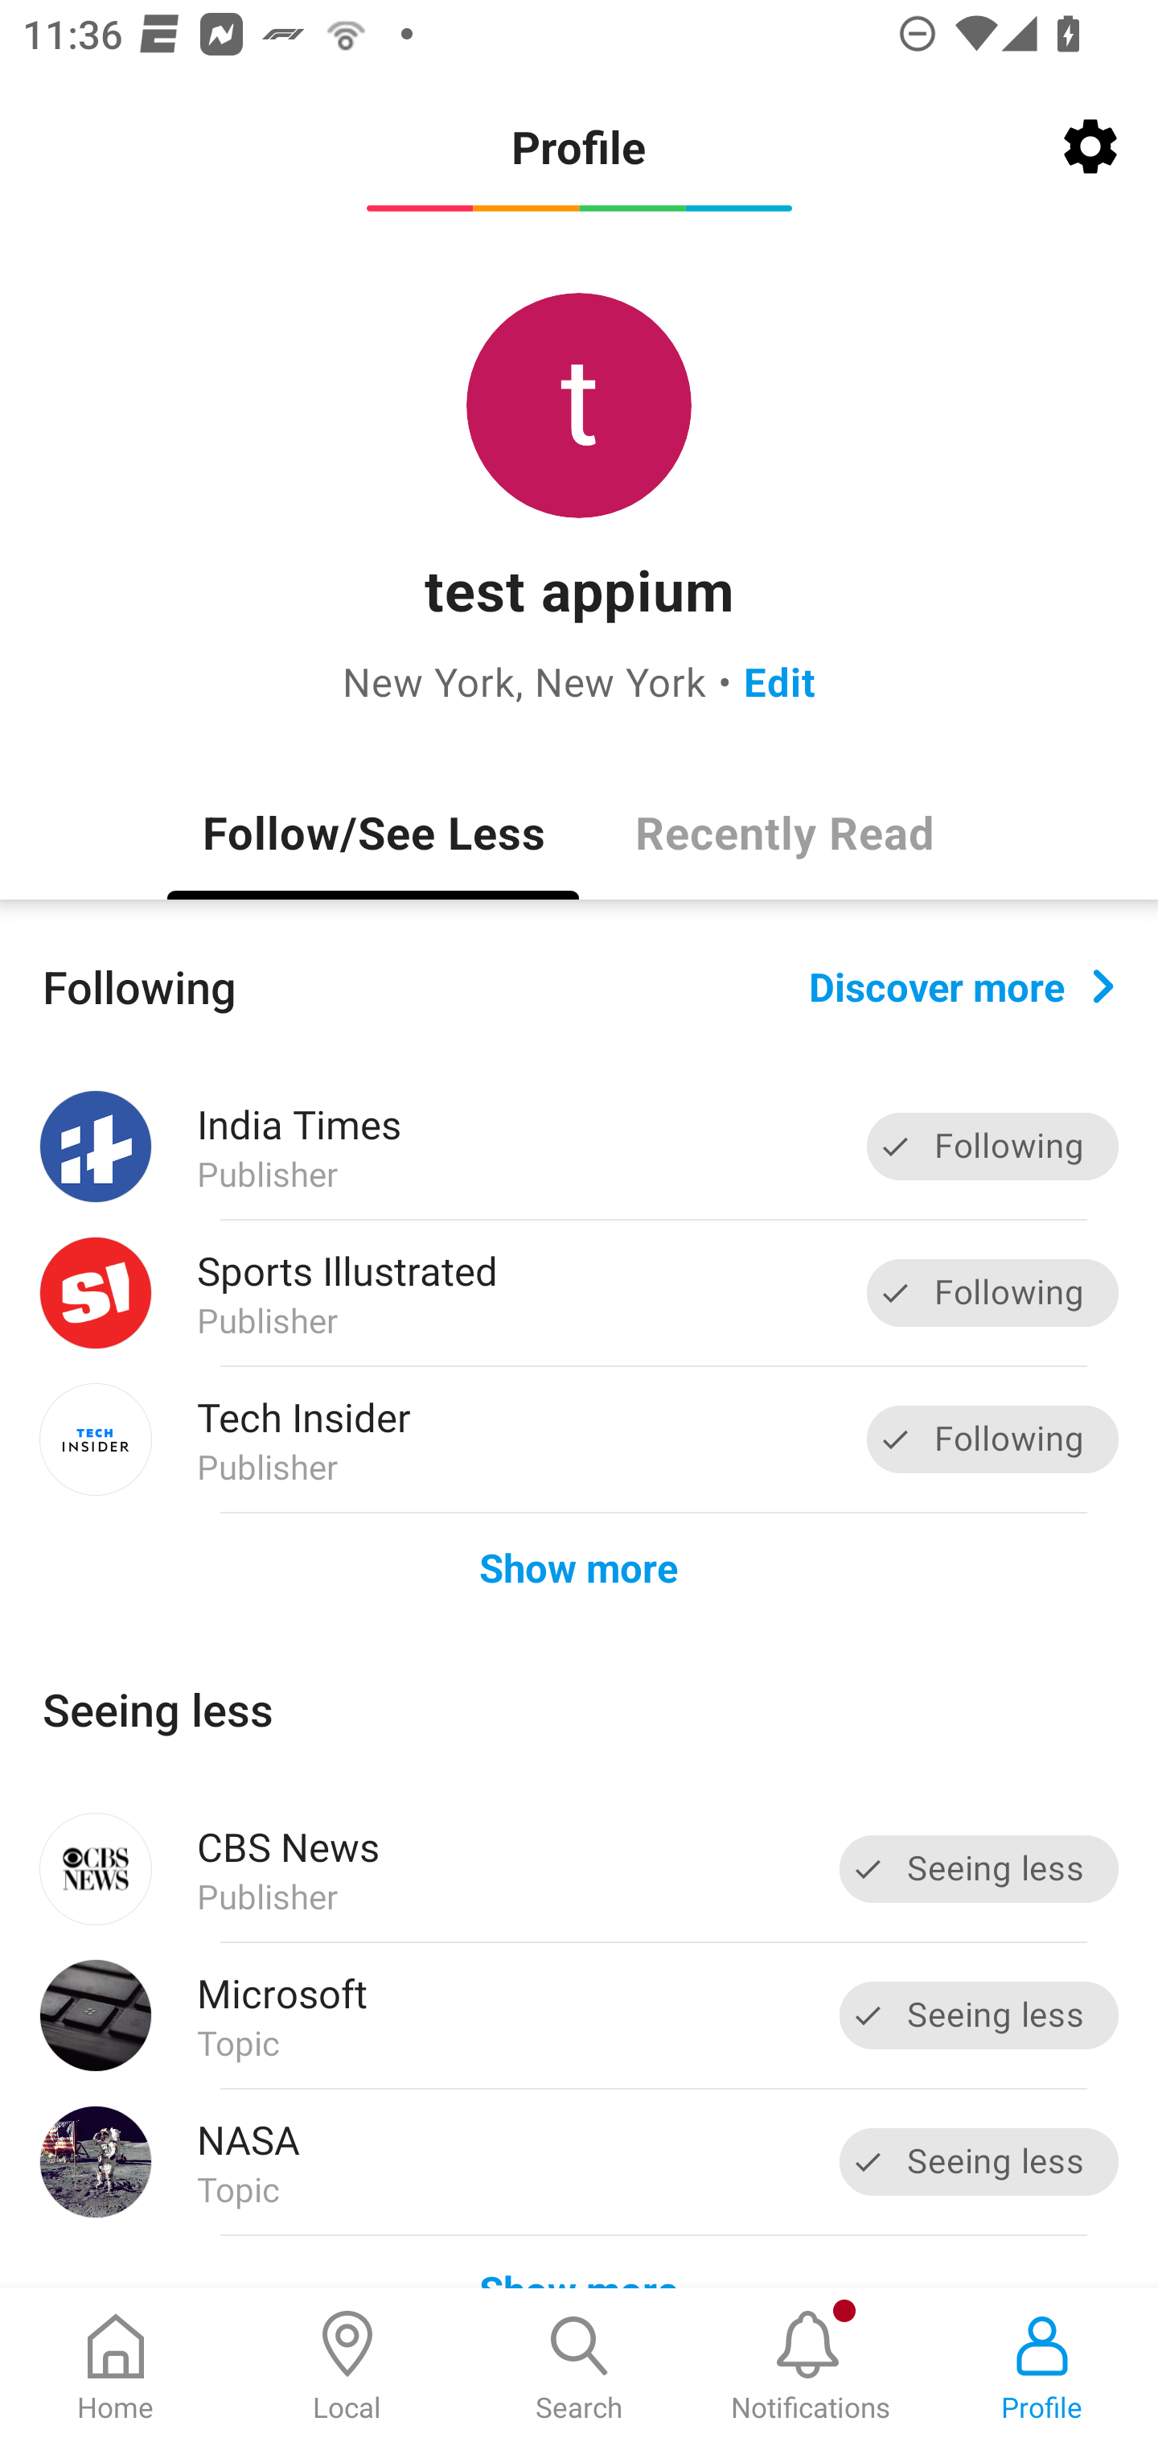 This screenshot has width=1158, height=2446. I want to click on Seeing less, so click(979, 2015).